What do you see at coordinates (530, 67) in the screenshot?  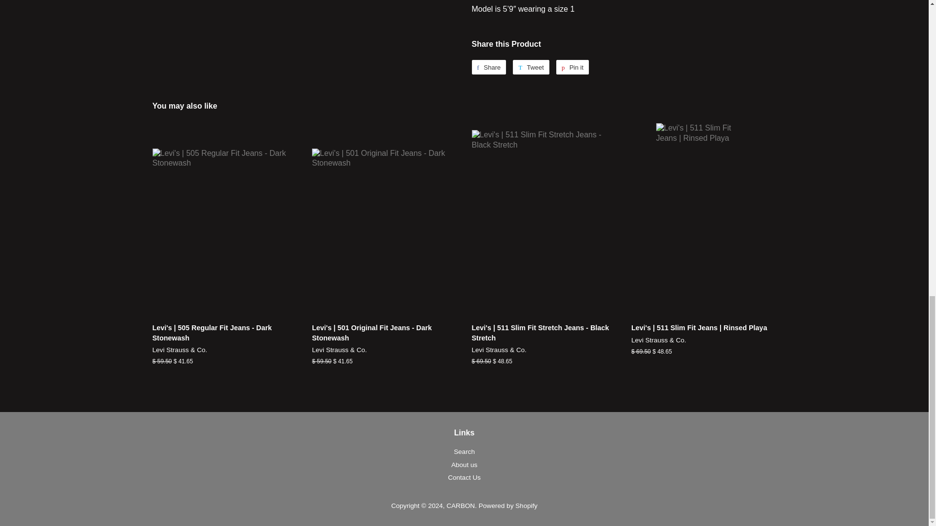 I see `Tweet on Twitter` at bounding box center [530, 67].